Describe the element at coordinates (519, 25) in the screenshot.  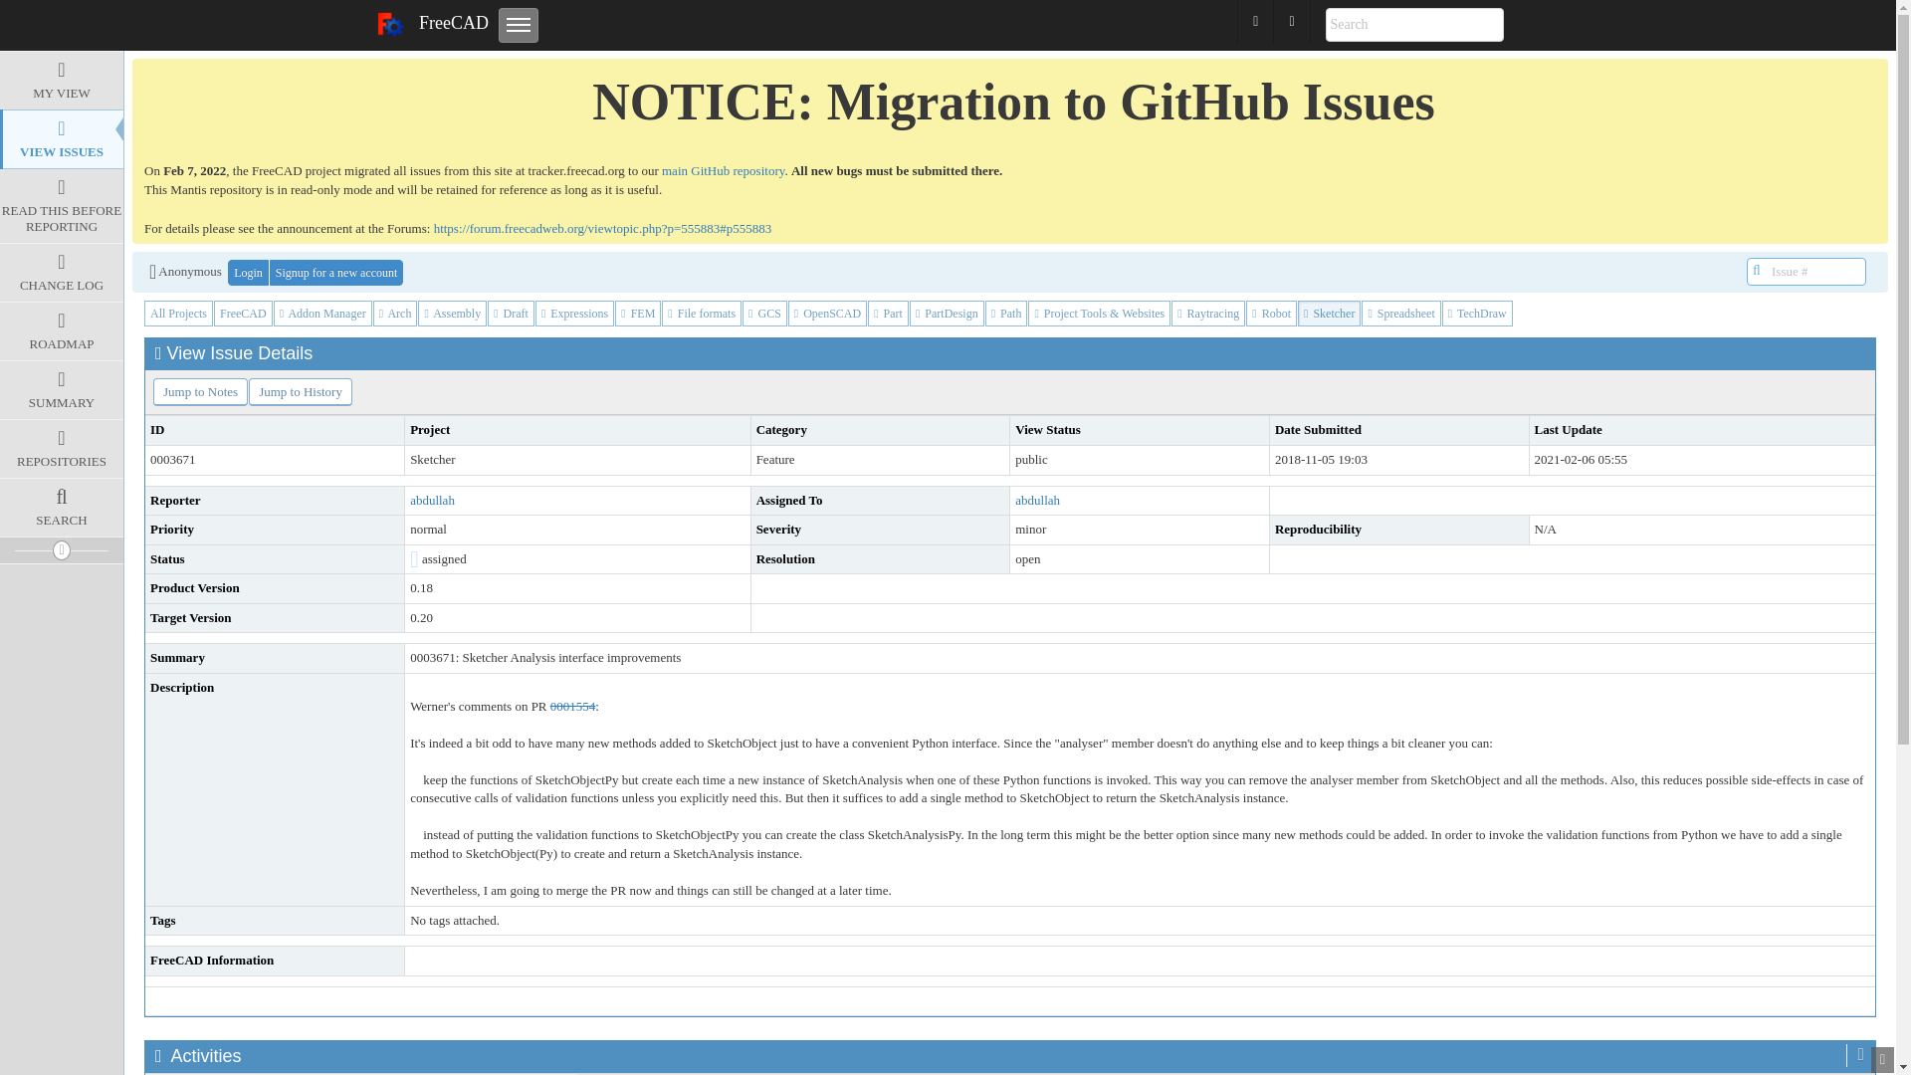
I see `Toggle navigation` at that location.